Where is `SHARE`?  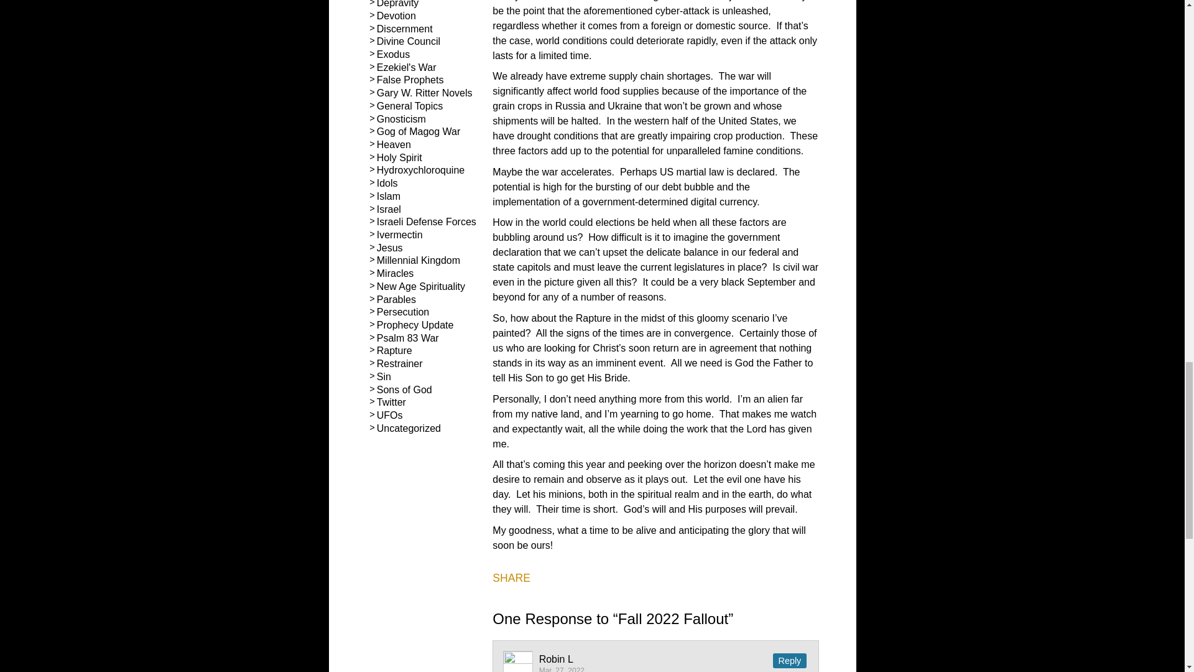 SHARE is located at coordinates (511, 579).